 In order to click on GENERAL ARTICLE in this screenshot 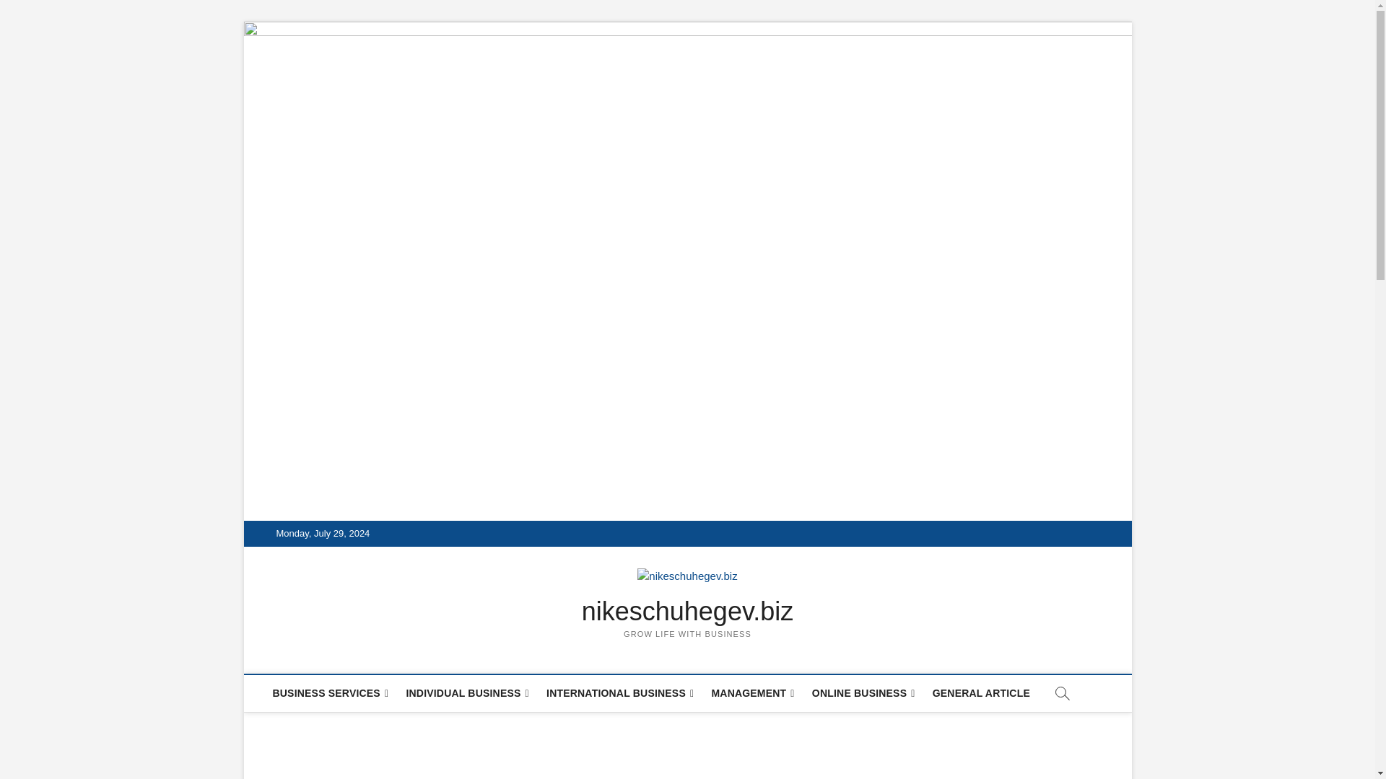, I will do `click(981, 693)`.